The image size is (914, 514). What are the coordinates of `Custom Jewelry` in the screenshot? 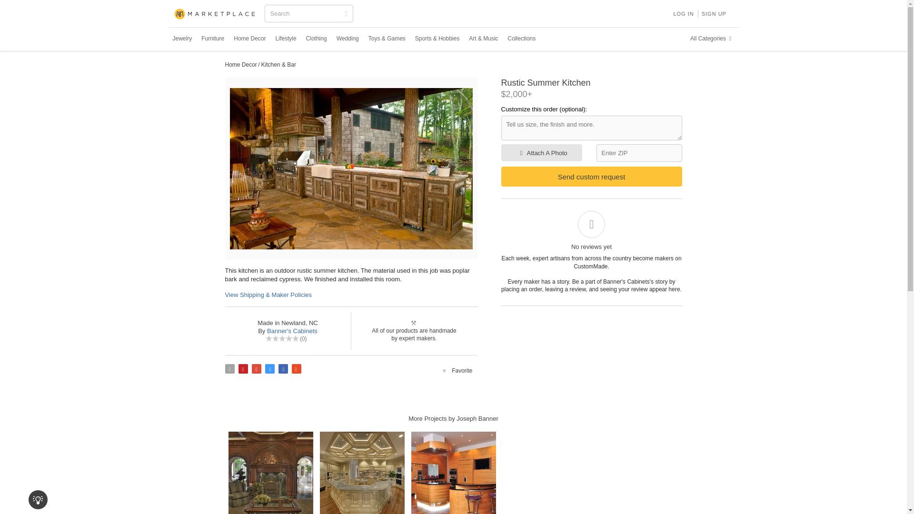 It's located at (182, 39).